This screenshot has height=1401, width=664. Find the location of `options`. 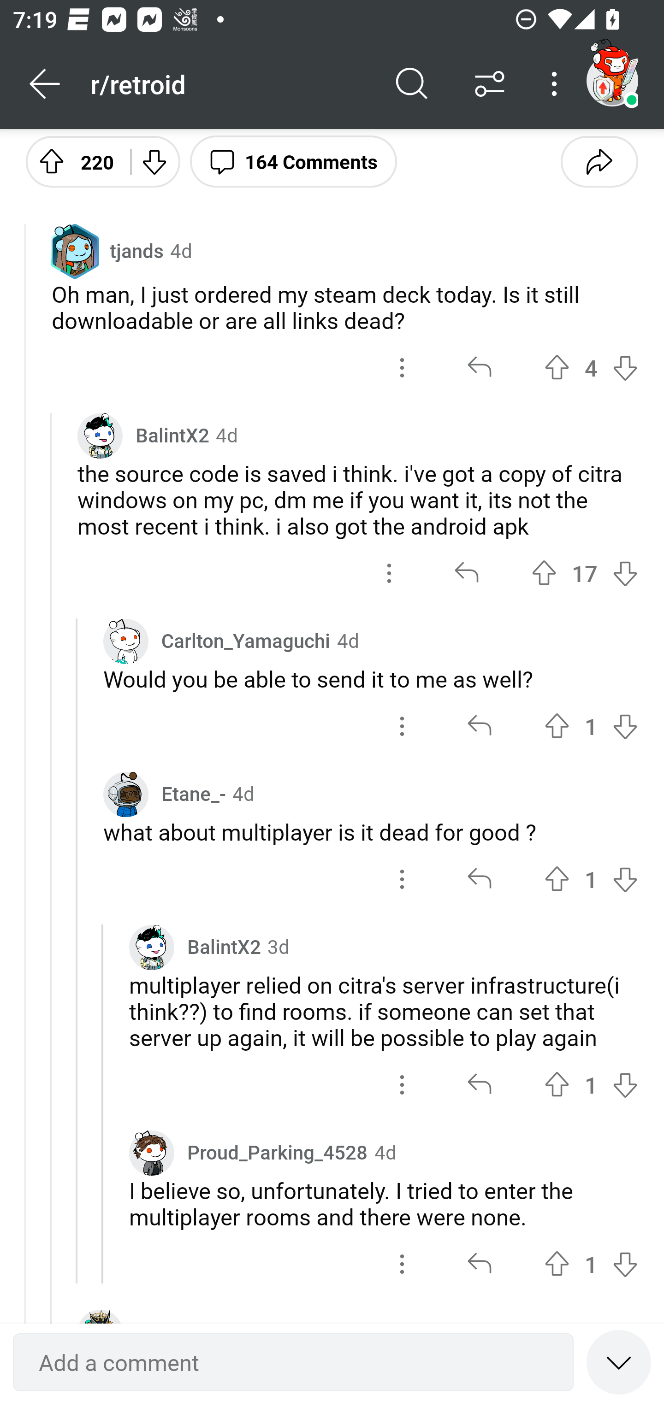

options is located at coordinates (389, 573).